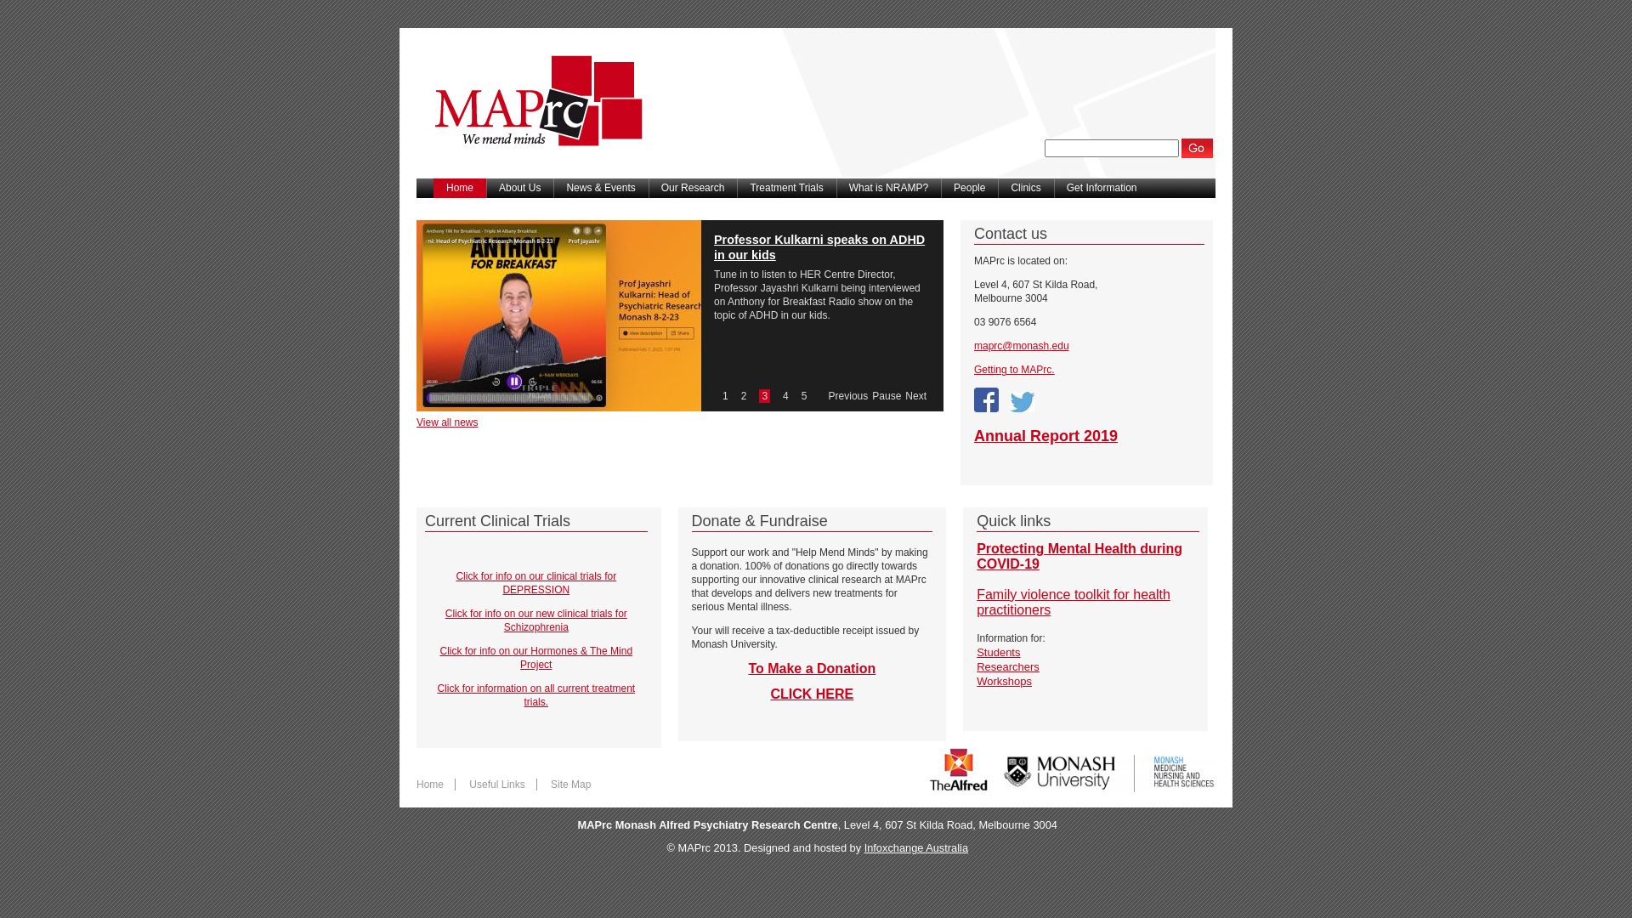 The height and width of the screenshot is (918, 1632). Describe the element at coordinates (1102, 189) in the screenshot. I see `Get Information` at that location.